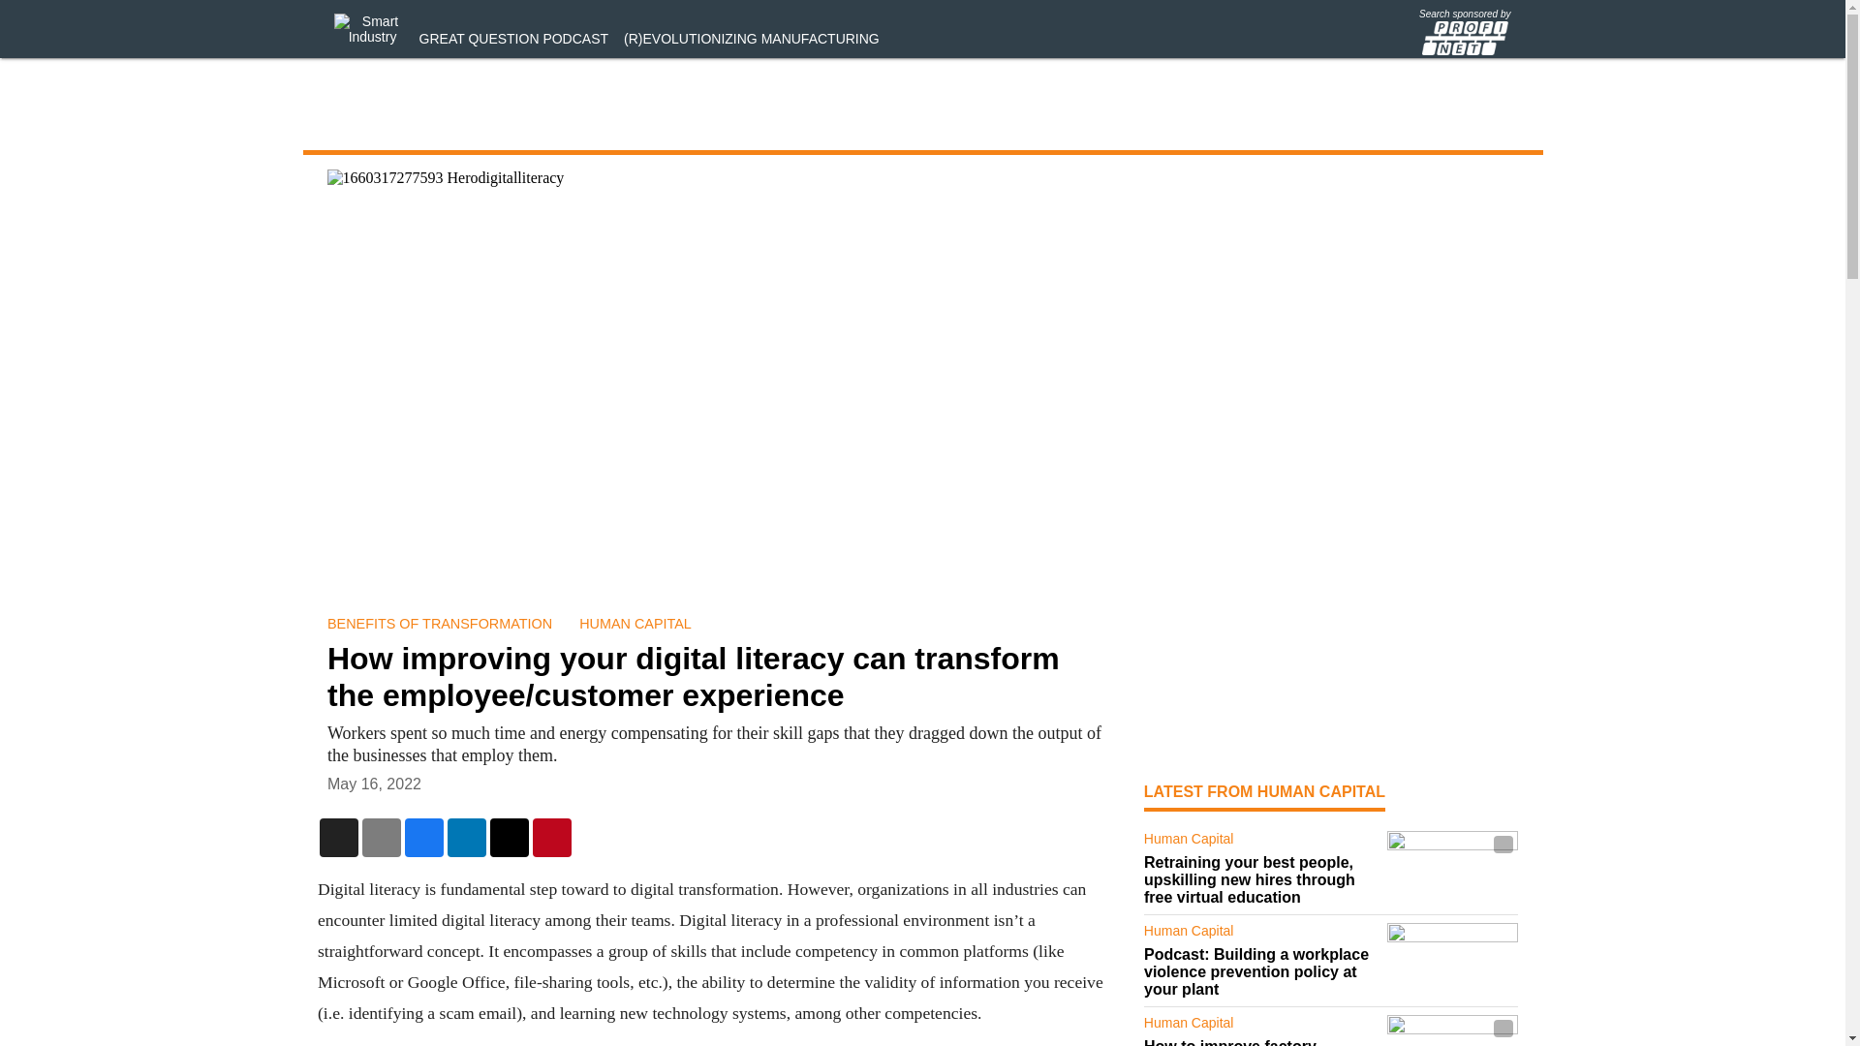 This screenshot has width=1860, height=1046. Describe the element at coordinates (1260, 934) in the screenshot. I see `Human Capital` at that location.